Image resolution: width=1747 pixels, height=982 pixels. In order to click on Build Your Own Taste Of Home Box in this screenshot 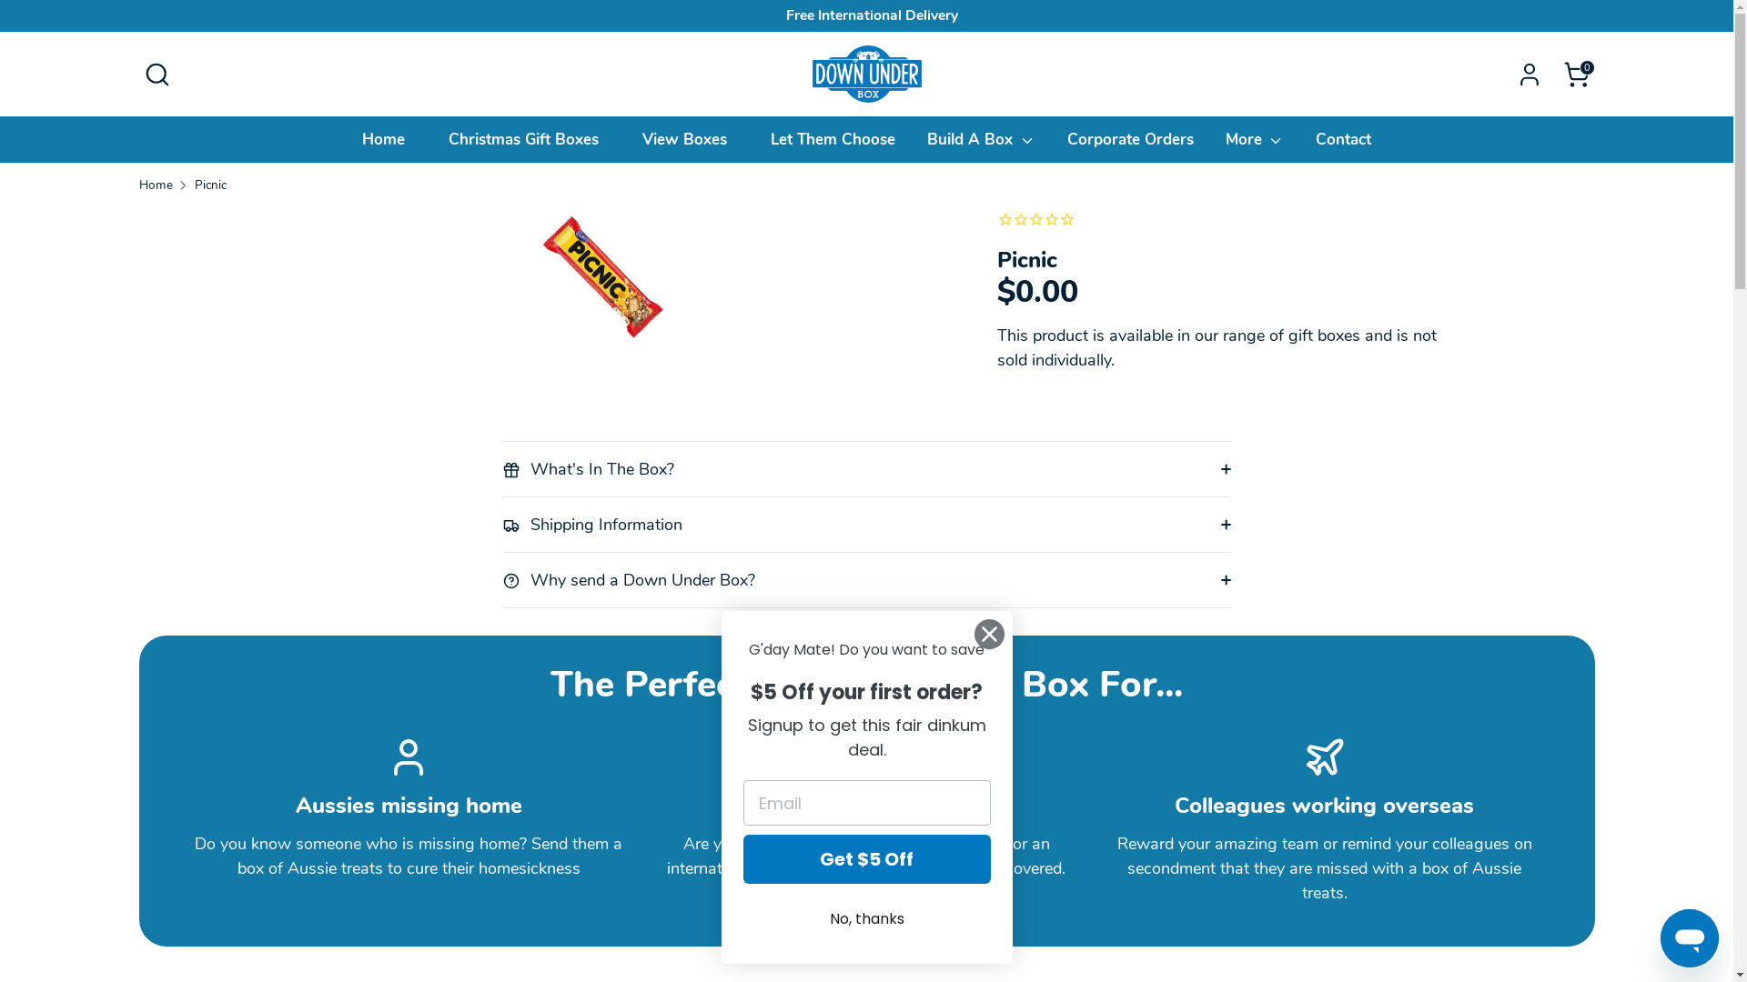, I will do `click(641, 489)`.